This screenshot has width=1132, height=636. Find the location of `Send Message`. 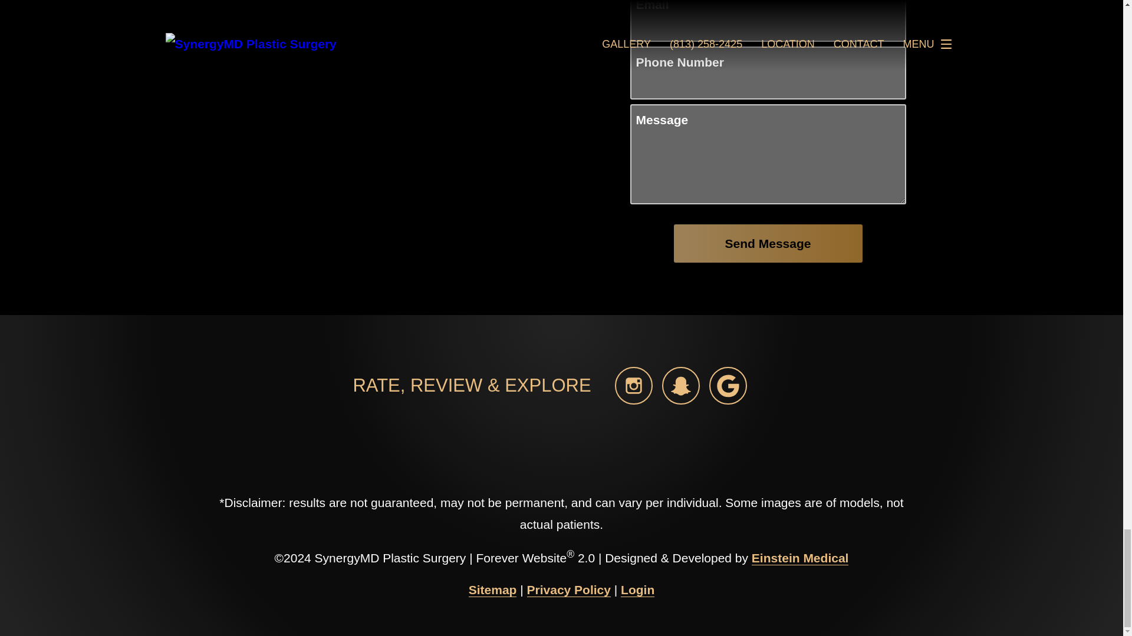

Send Message is located at coordinates (768, 244).